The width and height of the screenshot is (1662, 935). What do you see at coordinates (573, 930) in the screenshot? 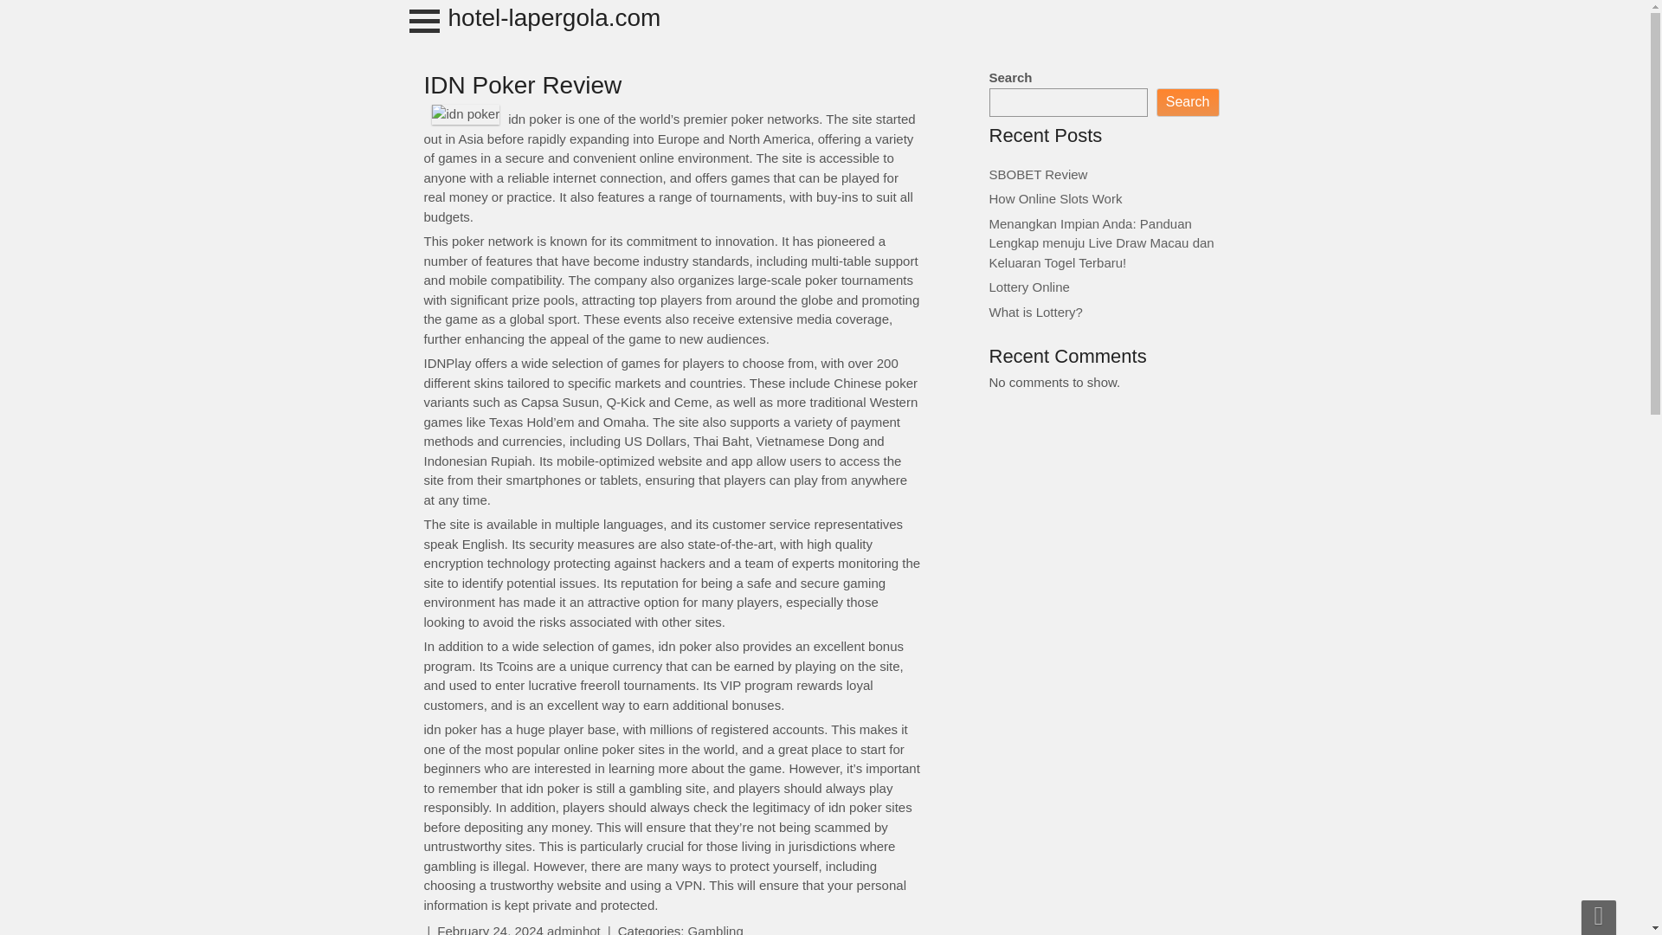
I see `adminhot` at bounding box center [573, 930].